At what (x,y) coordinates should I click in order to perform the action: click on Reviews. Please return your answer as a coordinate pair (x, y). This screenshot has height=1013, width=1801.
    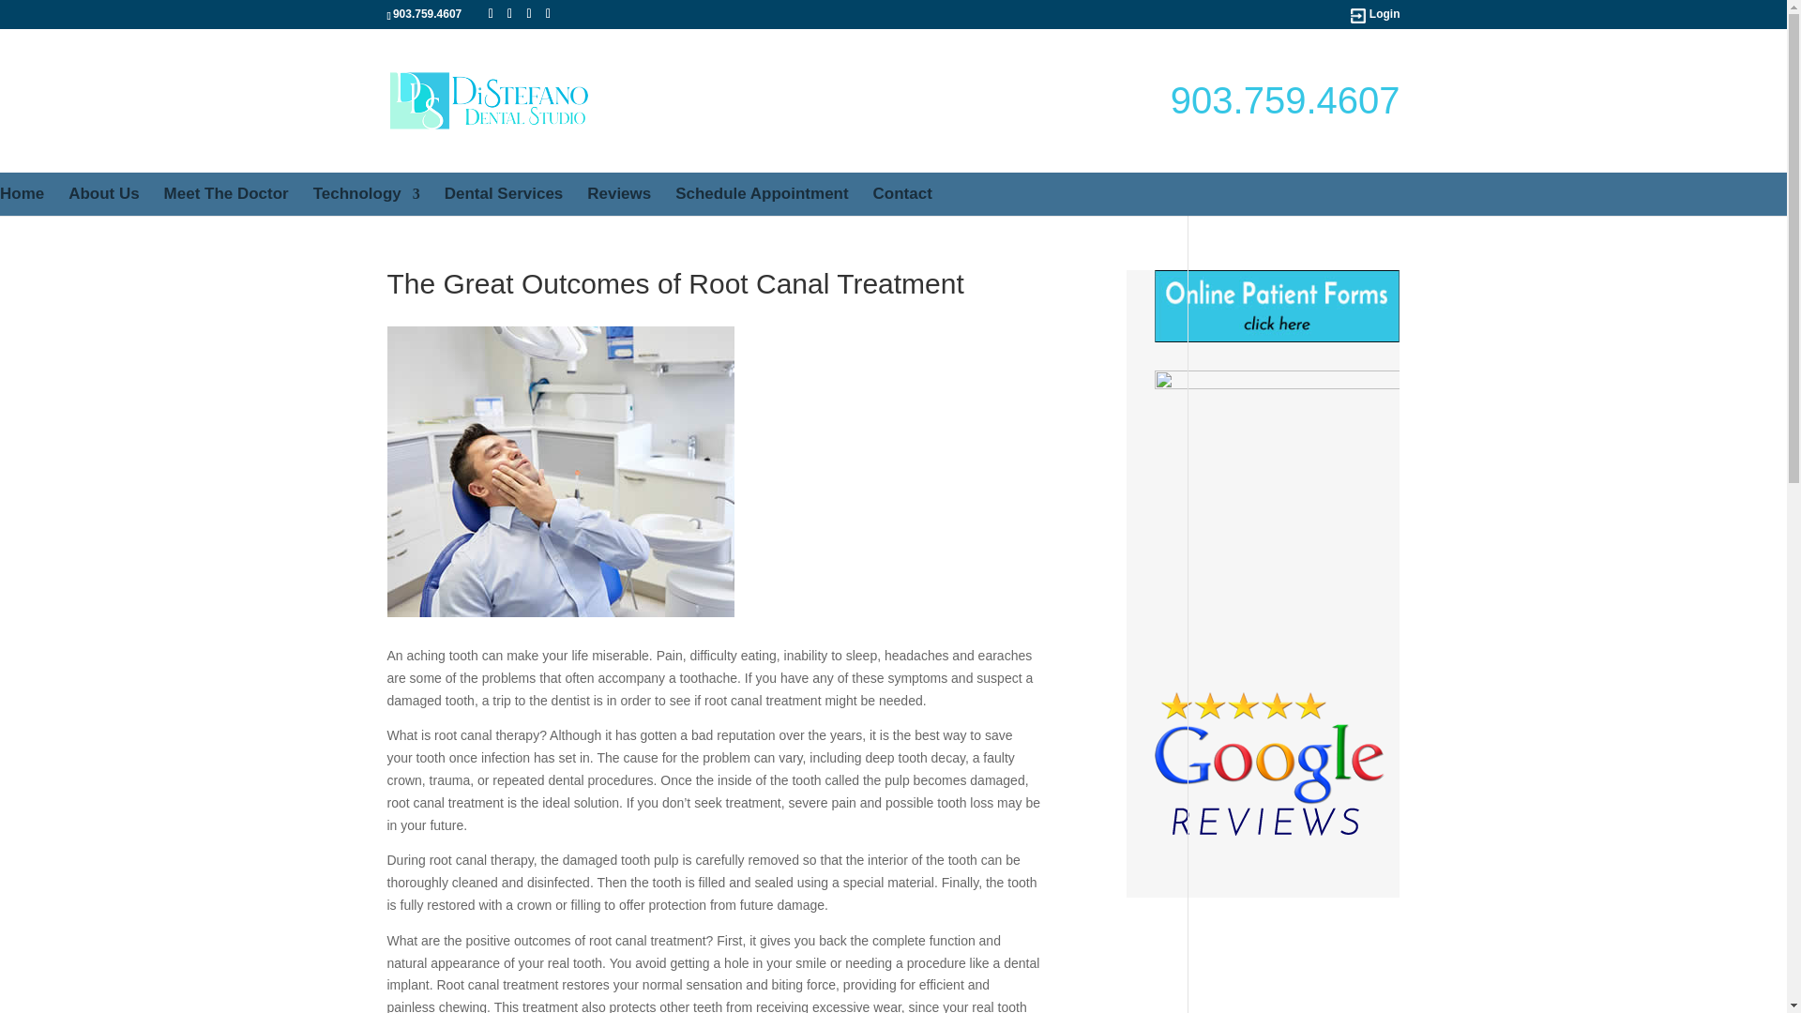
    Looking at the image, I should click on (618, 193).